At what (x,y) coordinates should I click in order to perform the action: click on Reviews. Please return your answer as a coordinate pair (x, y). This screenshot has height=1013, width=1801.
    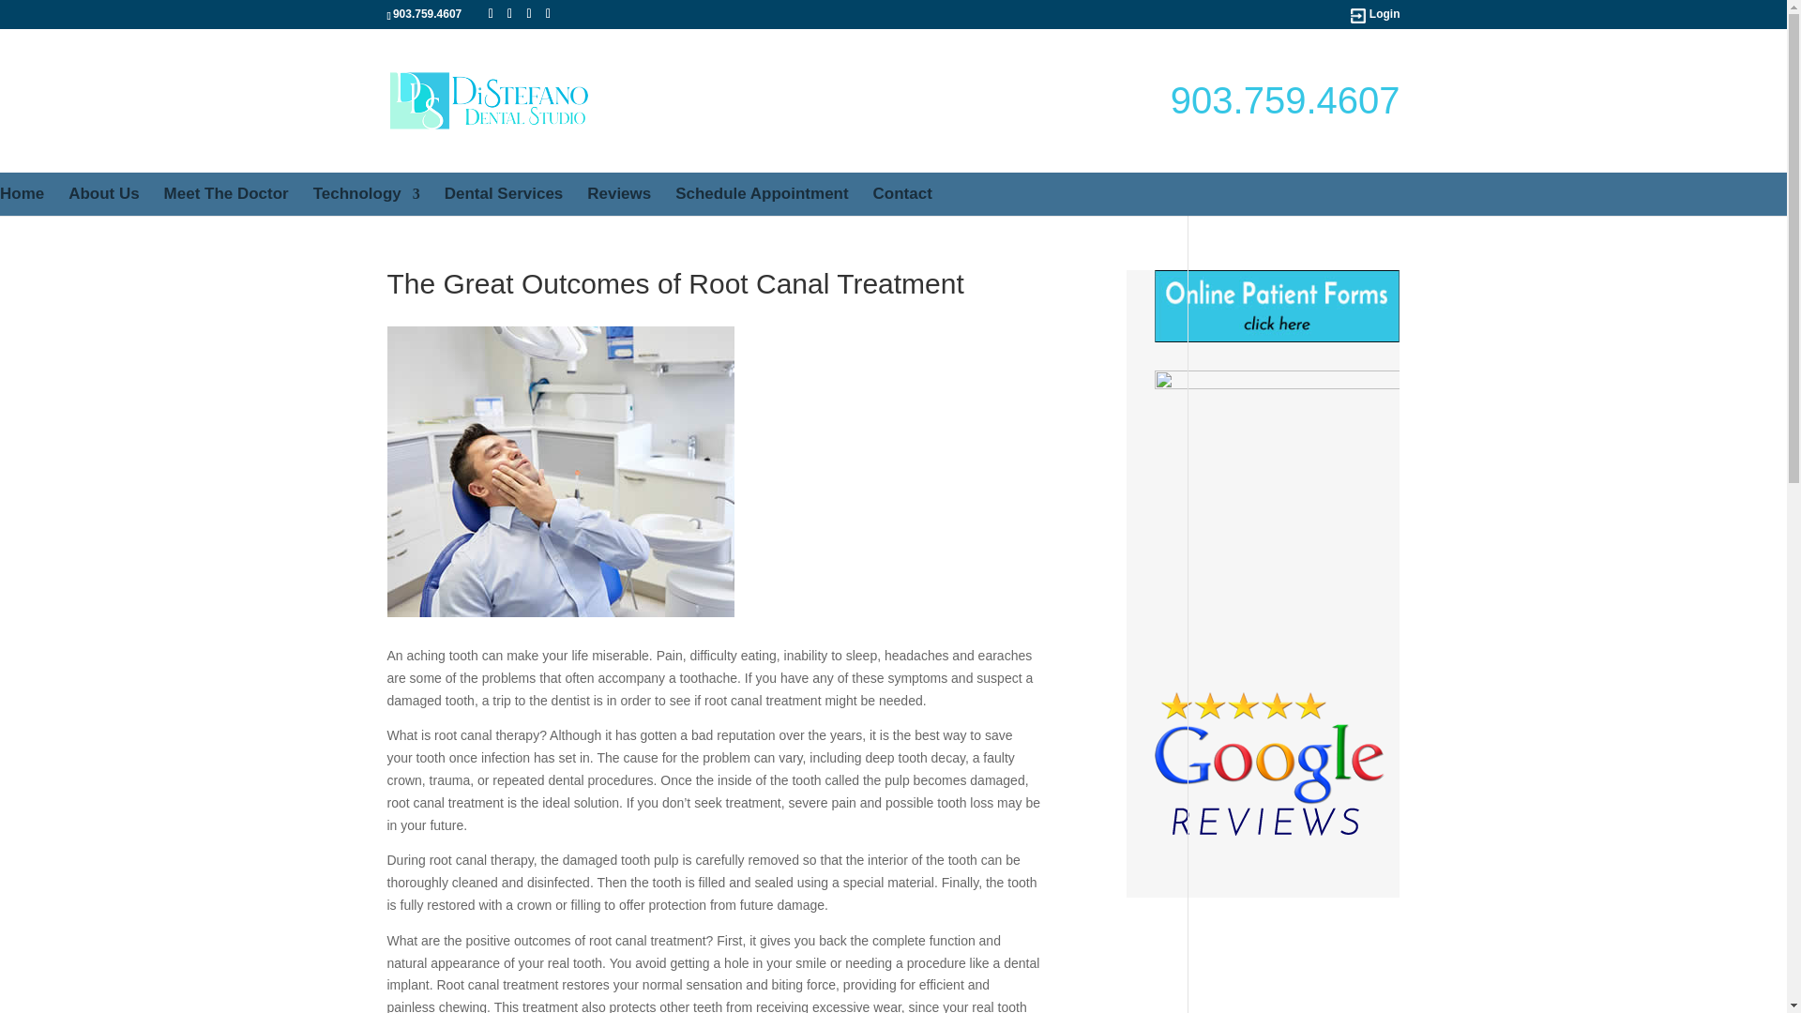
    Looking at the image, I should click on (618, 193).